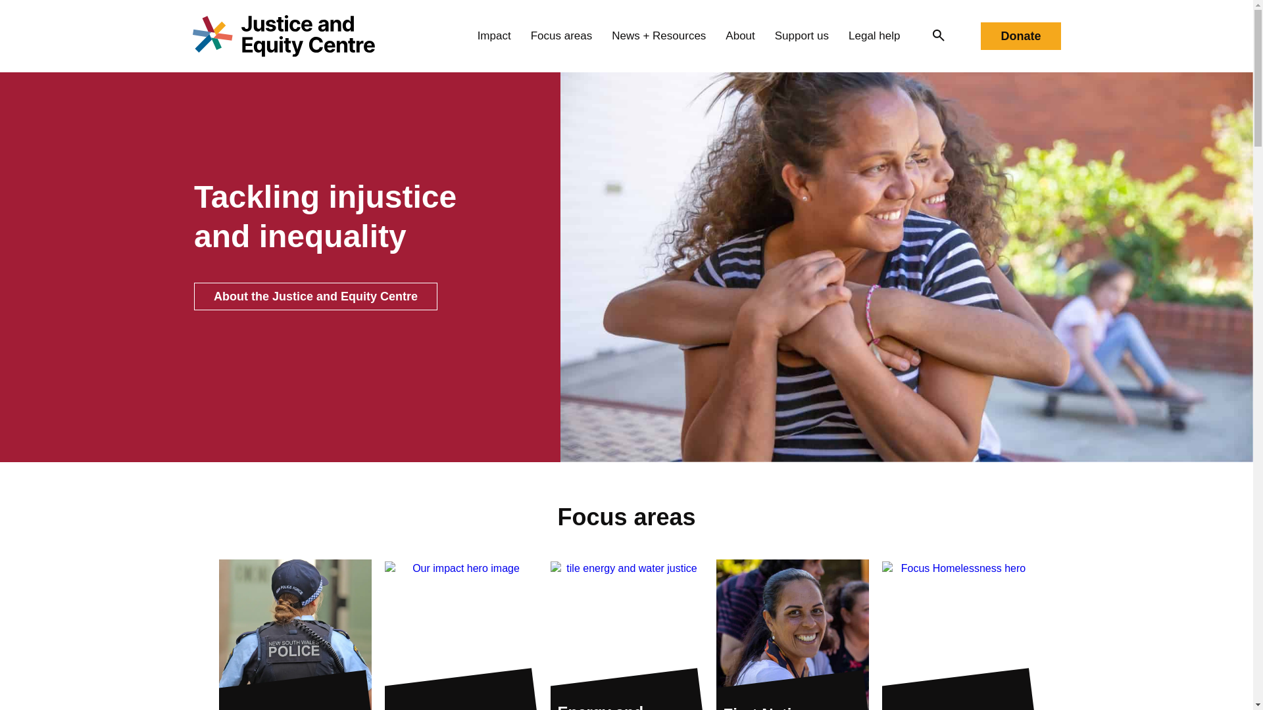 The height and width of the screenshot is (710, 1263). What do you see at coordinates (494, 35) in the screenshot?
I see `Impact` at bounding box center [494, 35].